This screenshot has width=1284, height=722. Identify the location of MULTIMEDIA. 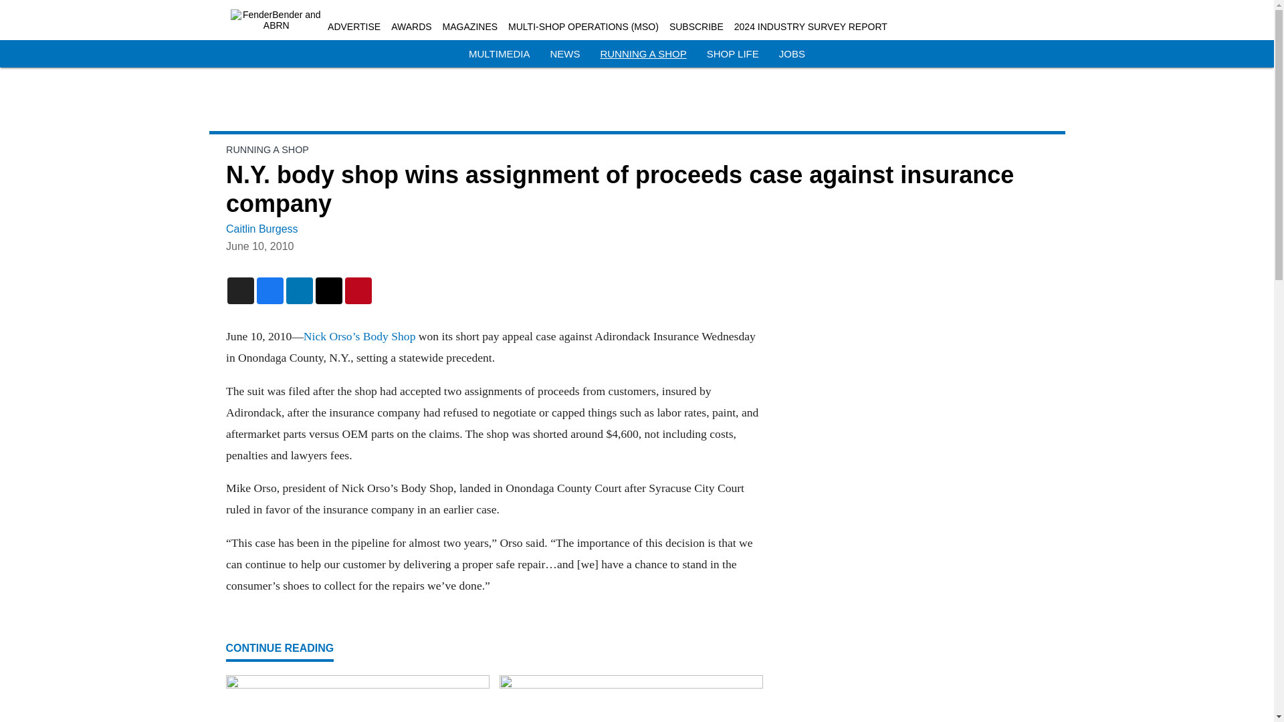
(499, 53).